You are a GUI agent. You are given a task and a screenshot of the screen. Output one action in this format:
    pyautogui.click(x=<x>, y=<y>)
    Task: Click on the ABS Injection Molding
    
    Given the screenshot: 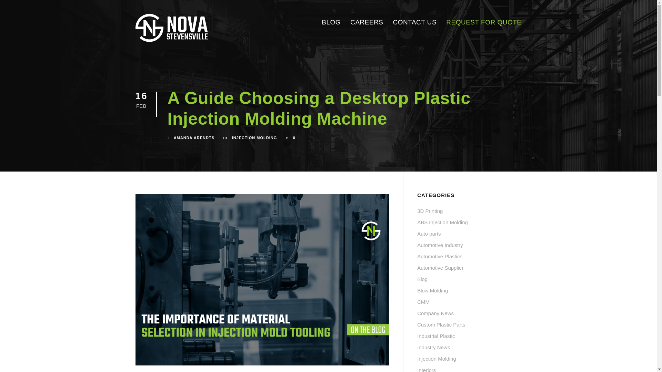 What is the action you would take?
    pyautogui.click(x=442, y=223)
    